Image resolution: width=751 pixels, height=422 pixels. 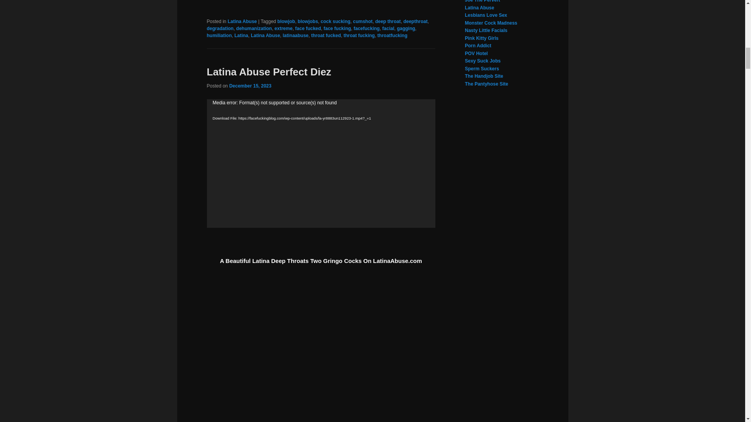 What do you see at coordinates (308, 28) in the screenshot?
I see `face fucked` at bounding box center [308, 28].